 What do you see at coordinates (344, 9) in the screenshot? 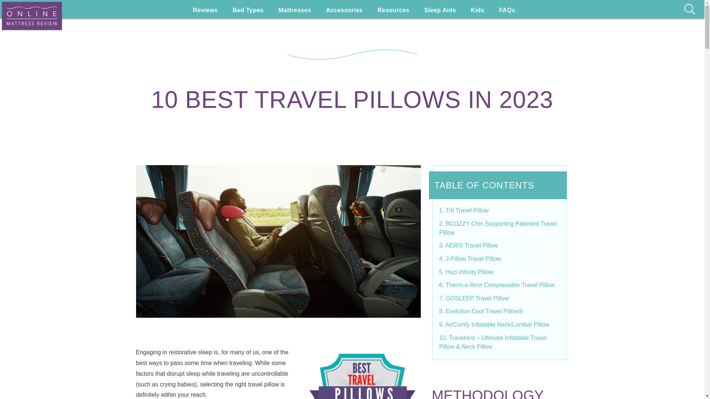
I see `Accessories` at bounding box center [344, 9].